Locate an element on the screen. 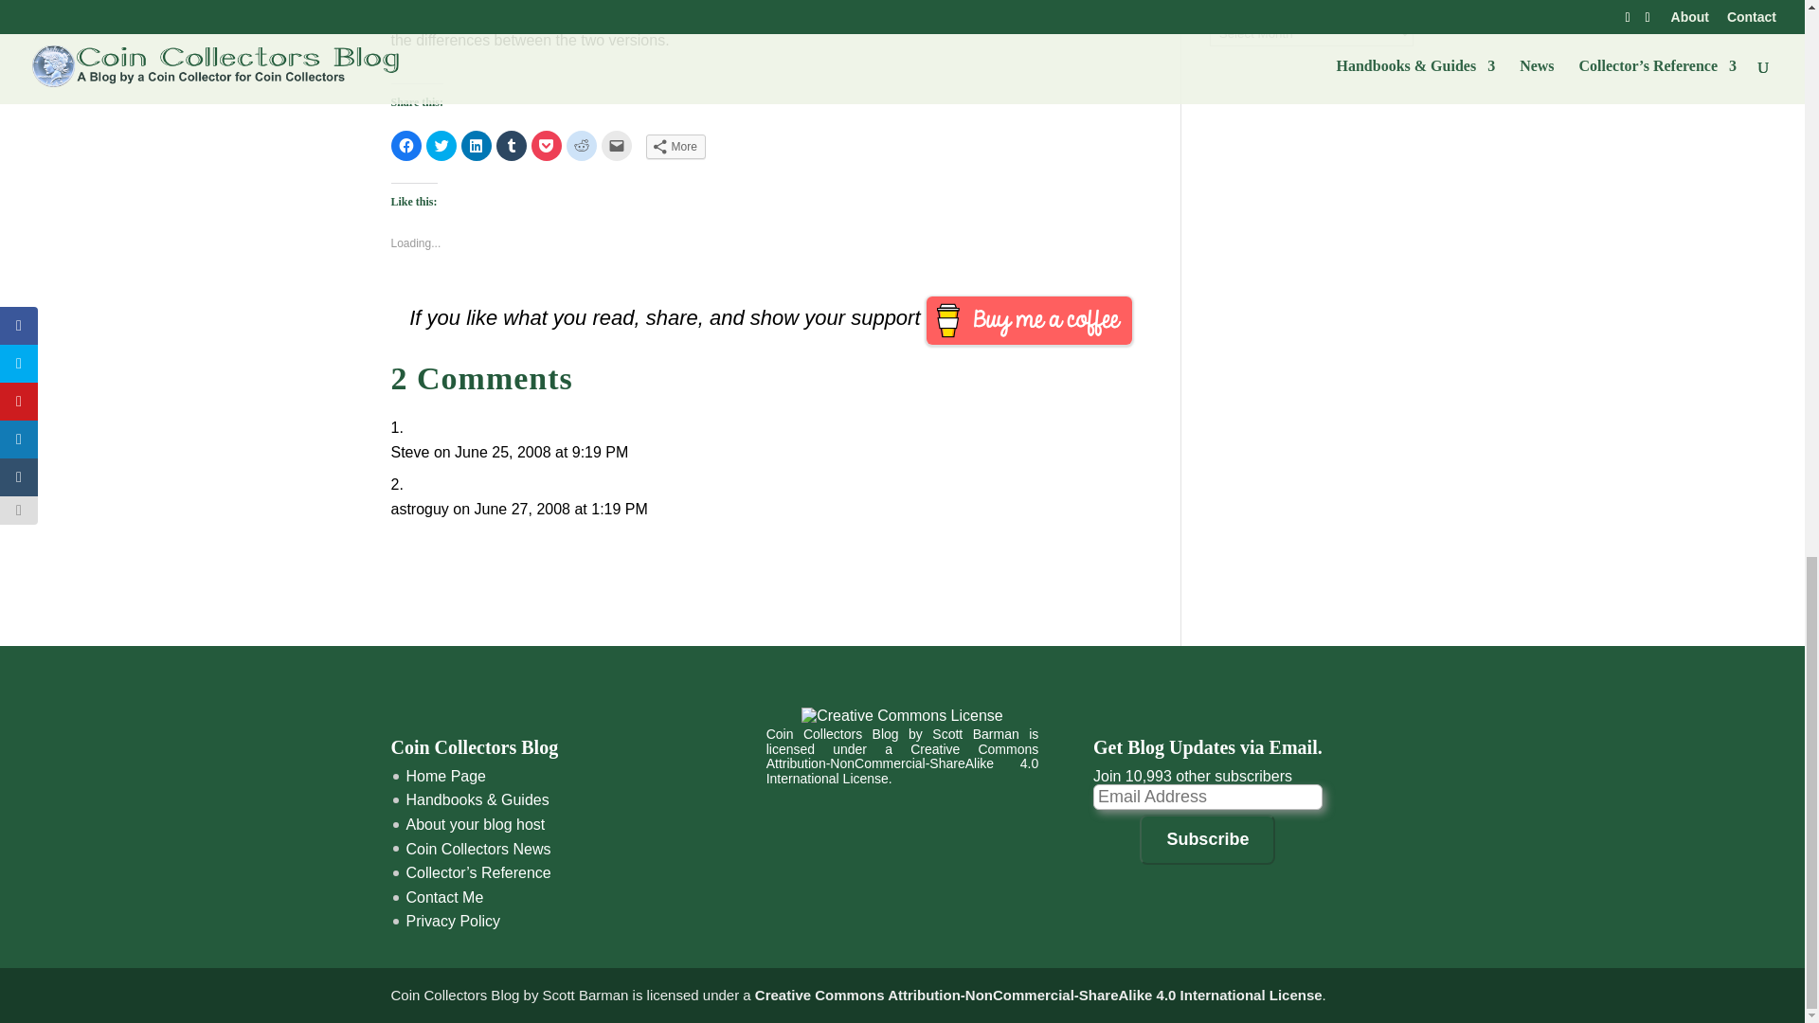 Image resolution: width=1819 pixels, height=1023 pixels. Click to email a link to a friend is located at coordinates (616, 146).